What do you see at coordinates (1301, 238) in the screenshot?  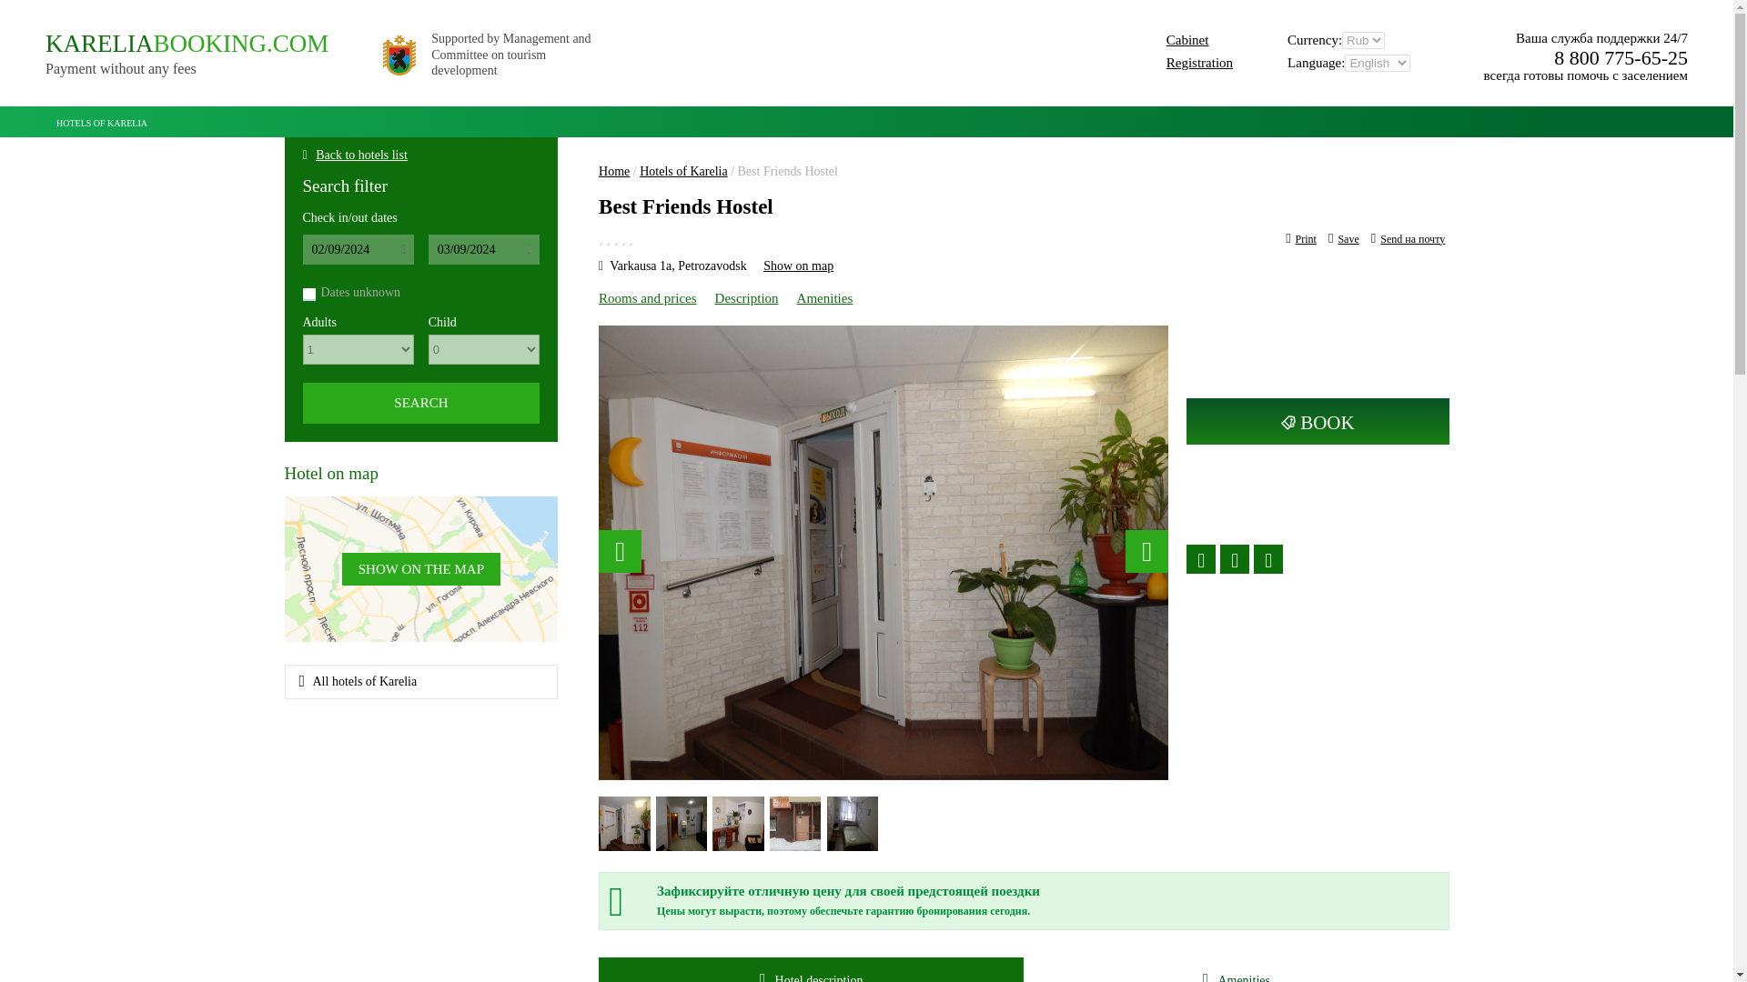 I see `HOTELS OF KARELIA` at bounding box center [1301, 238].